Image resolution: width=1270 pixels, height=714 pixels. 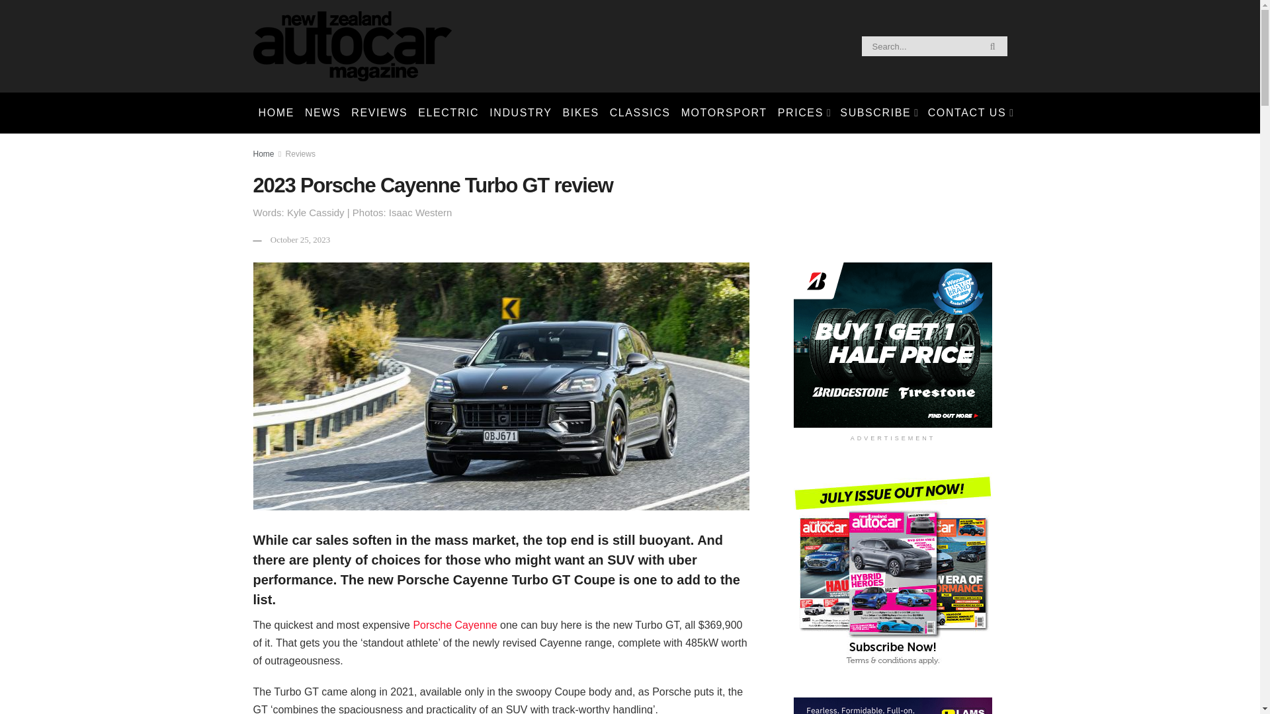 What do you see at coordinates (640, 112) in the screenshot?
I see `CLASSICS` at bounding box center [640, 112].